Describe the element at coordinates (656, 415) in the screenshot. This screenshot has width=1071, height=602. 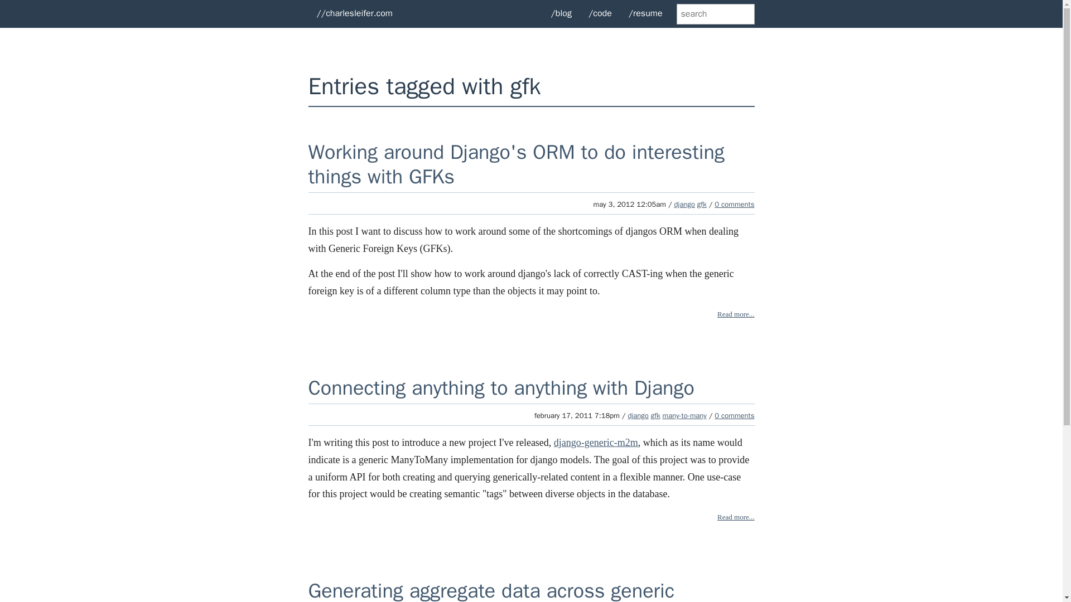
I see `gfk` at that location.